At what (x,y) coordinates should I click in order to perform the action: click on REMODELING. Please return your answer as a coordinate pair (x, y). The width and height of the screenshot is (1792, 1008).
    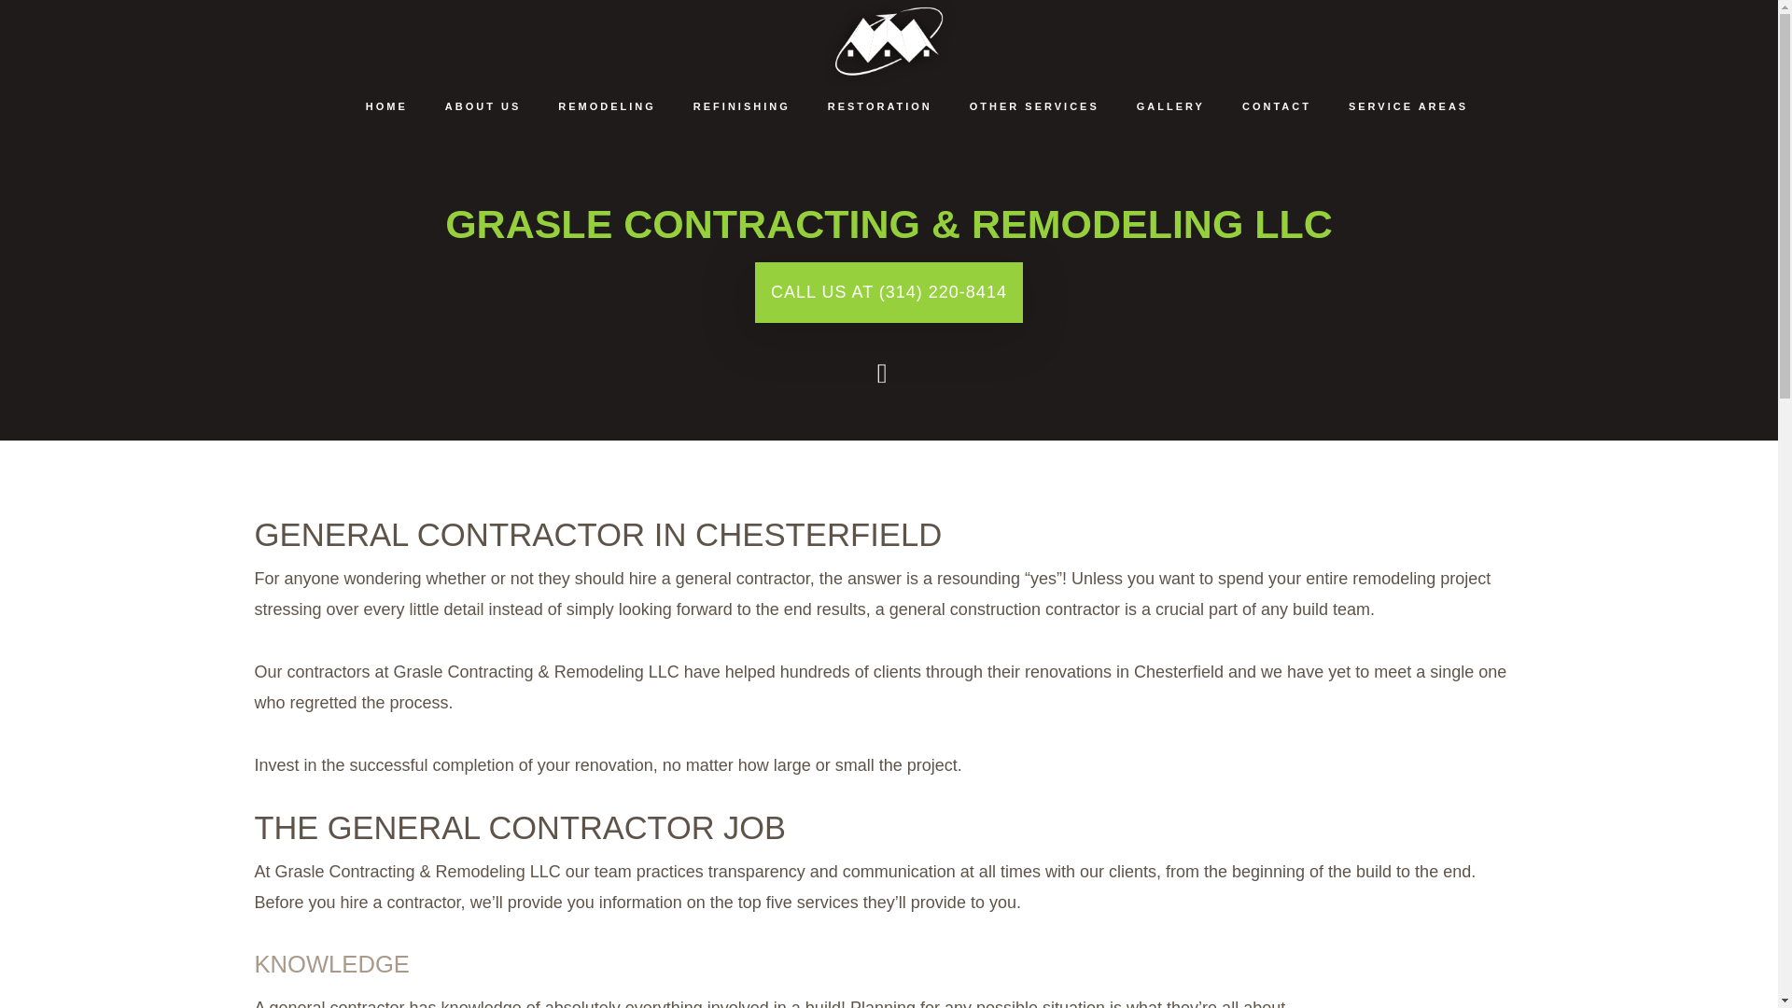
    Looking at the image, I should click on (607, 106).